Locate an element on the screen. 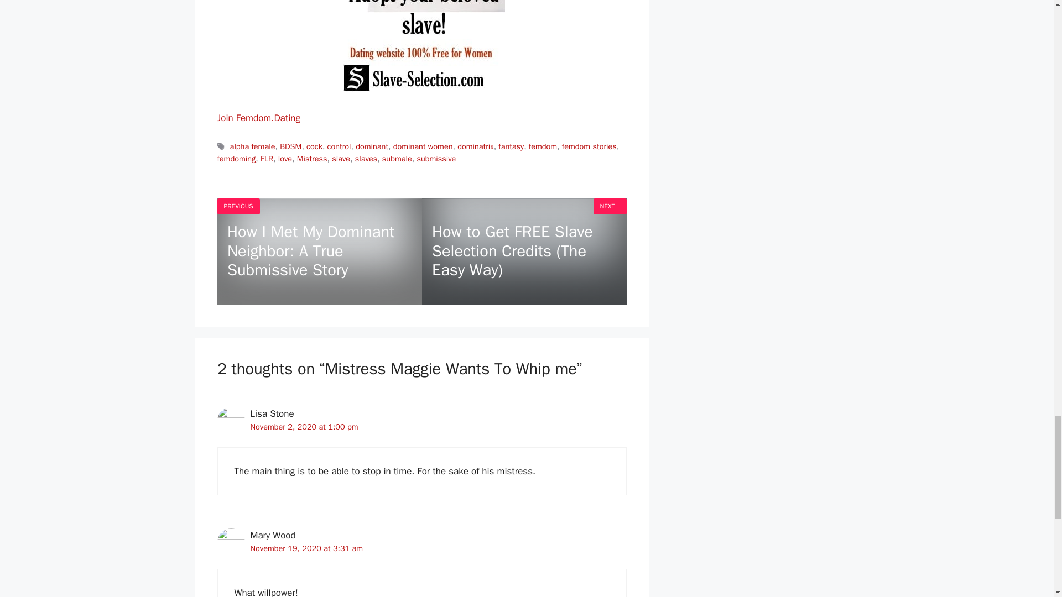 This screenshot has height=597, width=1062. dominant women is located at coordinates (423, 146).